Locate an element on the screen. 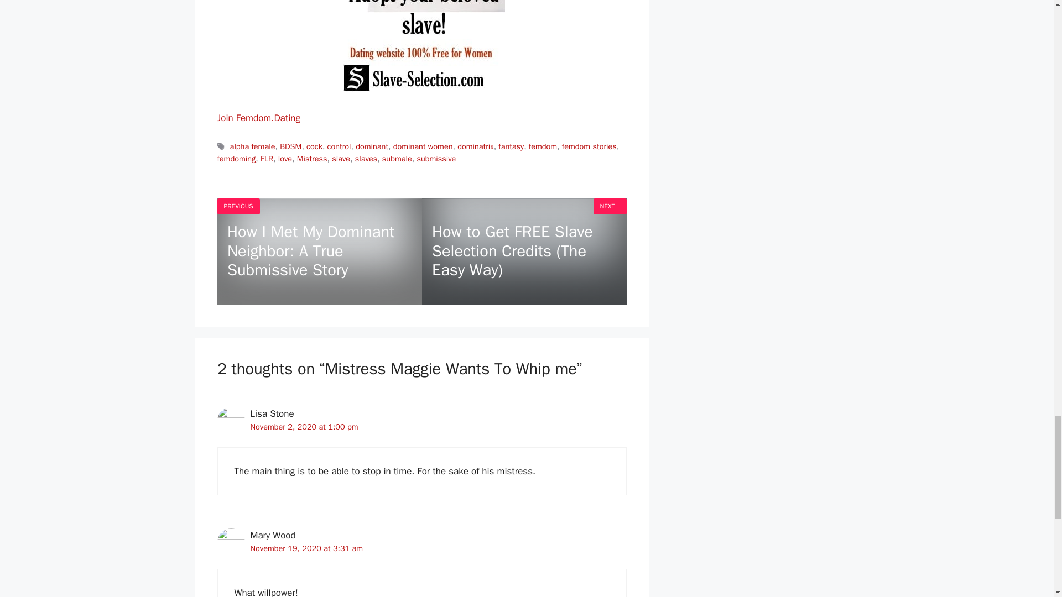 This screenshot has height=597, width=1062. dominant women is located at coordinates (423, 146).